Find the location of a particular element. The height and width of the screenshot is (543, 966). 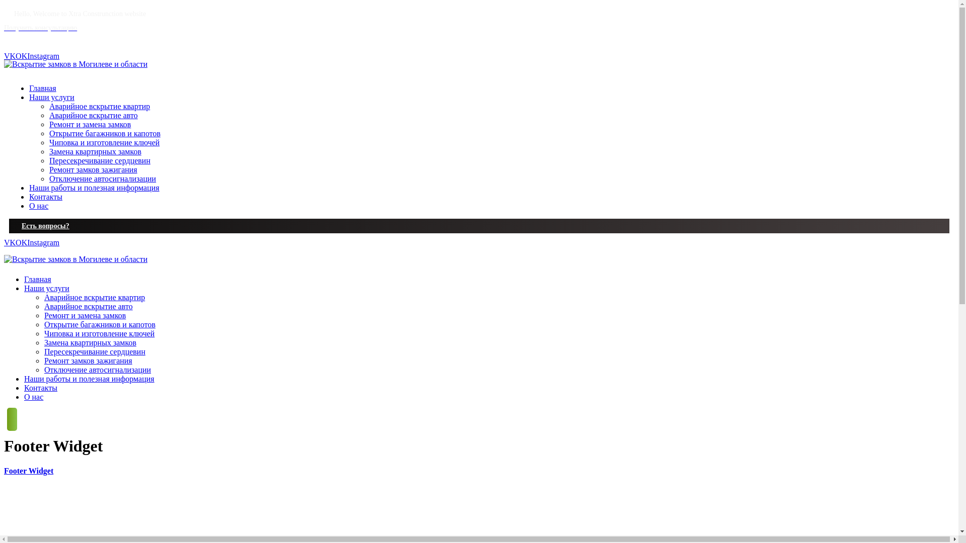

OK is located at coordinates (21, 56).